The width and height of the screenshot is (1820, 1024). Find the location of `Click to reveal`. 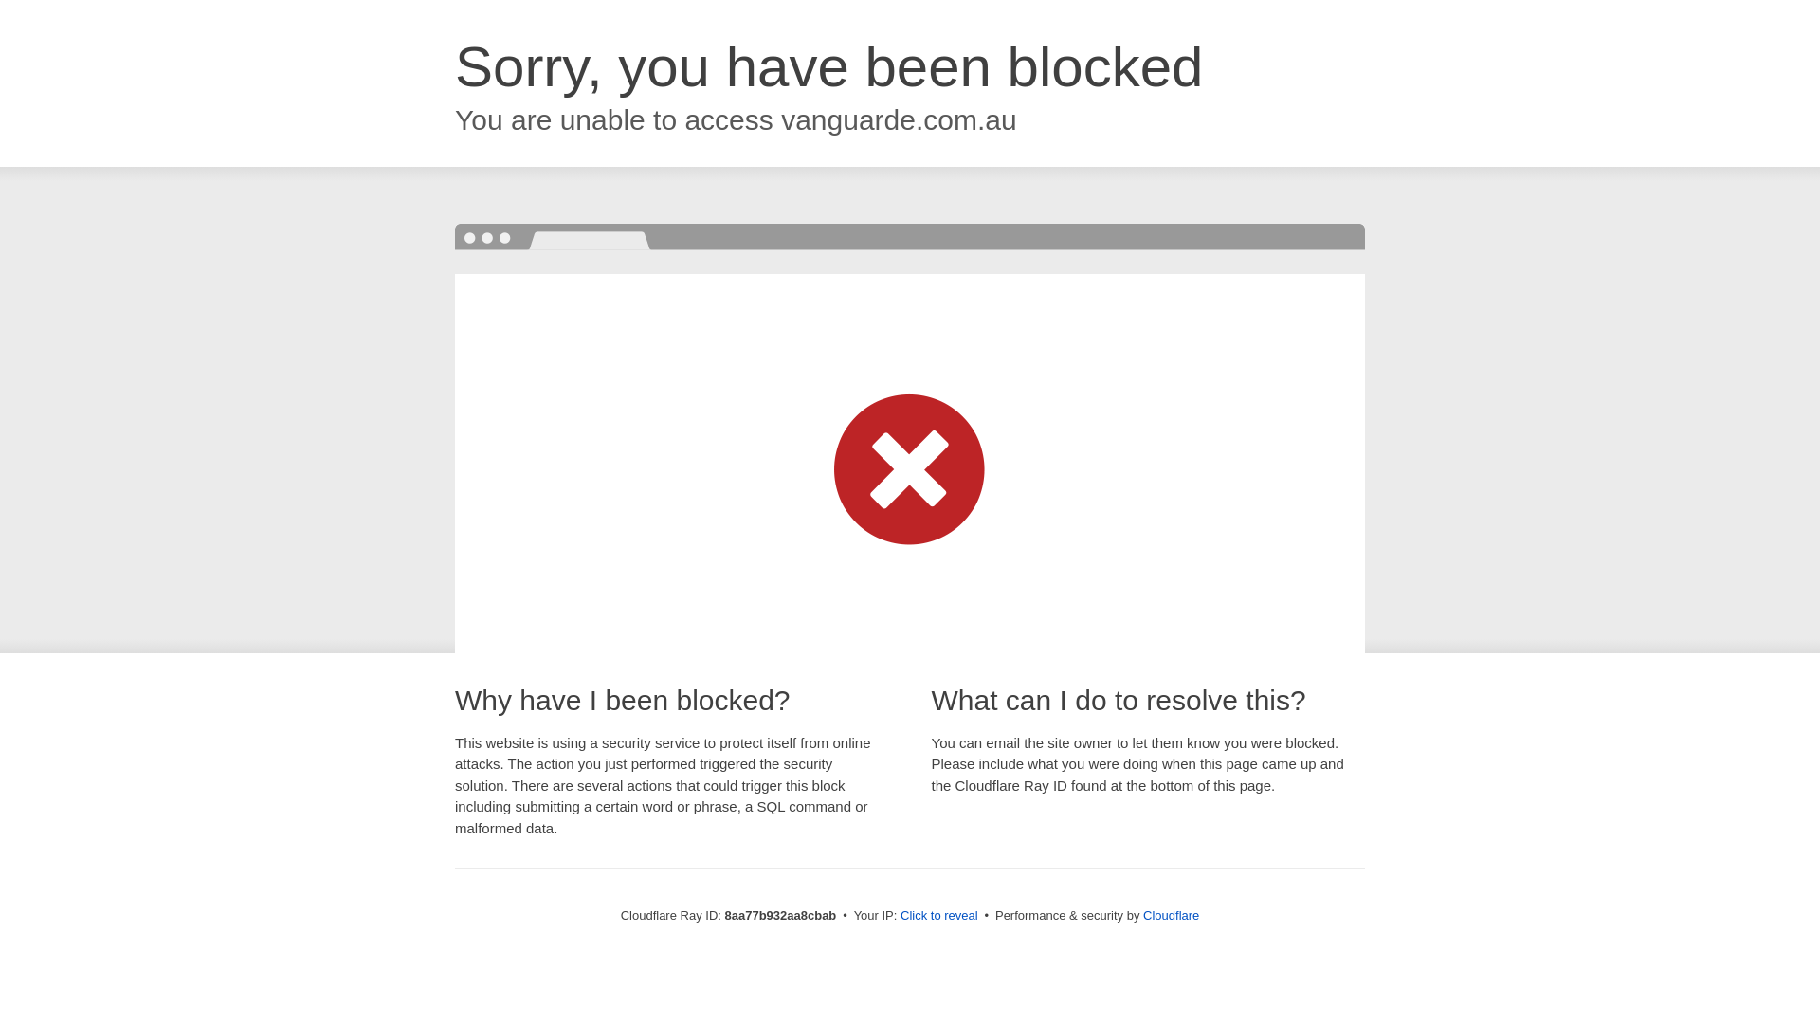

Click to reveal is located at coordinates (939, 916).